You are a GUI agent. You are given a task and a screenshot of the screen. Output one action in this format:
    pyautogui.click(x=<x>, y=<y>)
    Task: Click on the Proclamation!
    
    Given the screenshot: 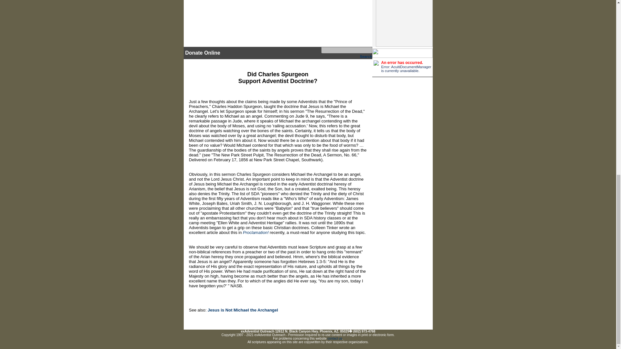 What is the action you would take?
    pyautogui.click(x=256, y=232)
    